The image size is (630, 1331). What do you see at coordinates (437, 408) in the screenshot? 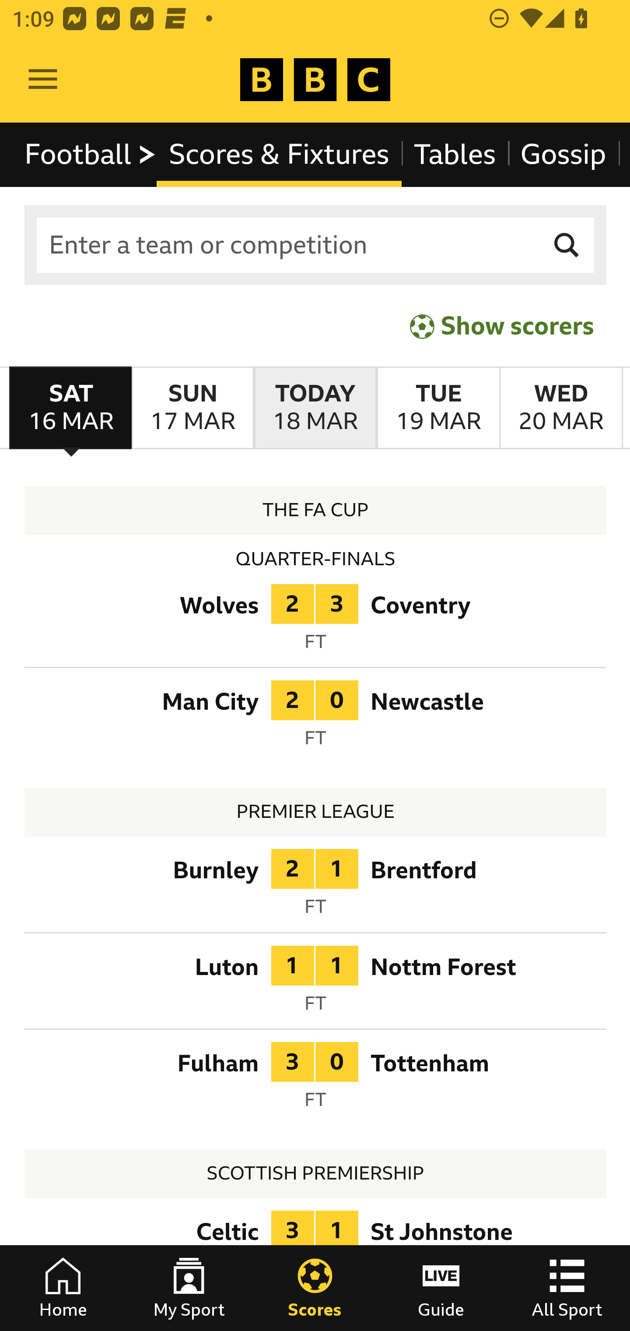
I see `TuesdayMarch 19th Tuesday March 19th` at bounding box center [437, 408].